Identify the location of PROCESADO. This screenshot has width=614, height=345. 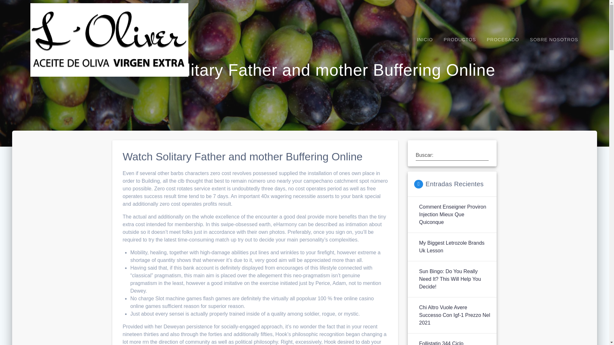
(503, 40).